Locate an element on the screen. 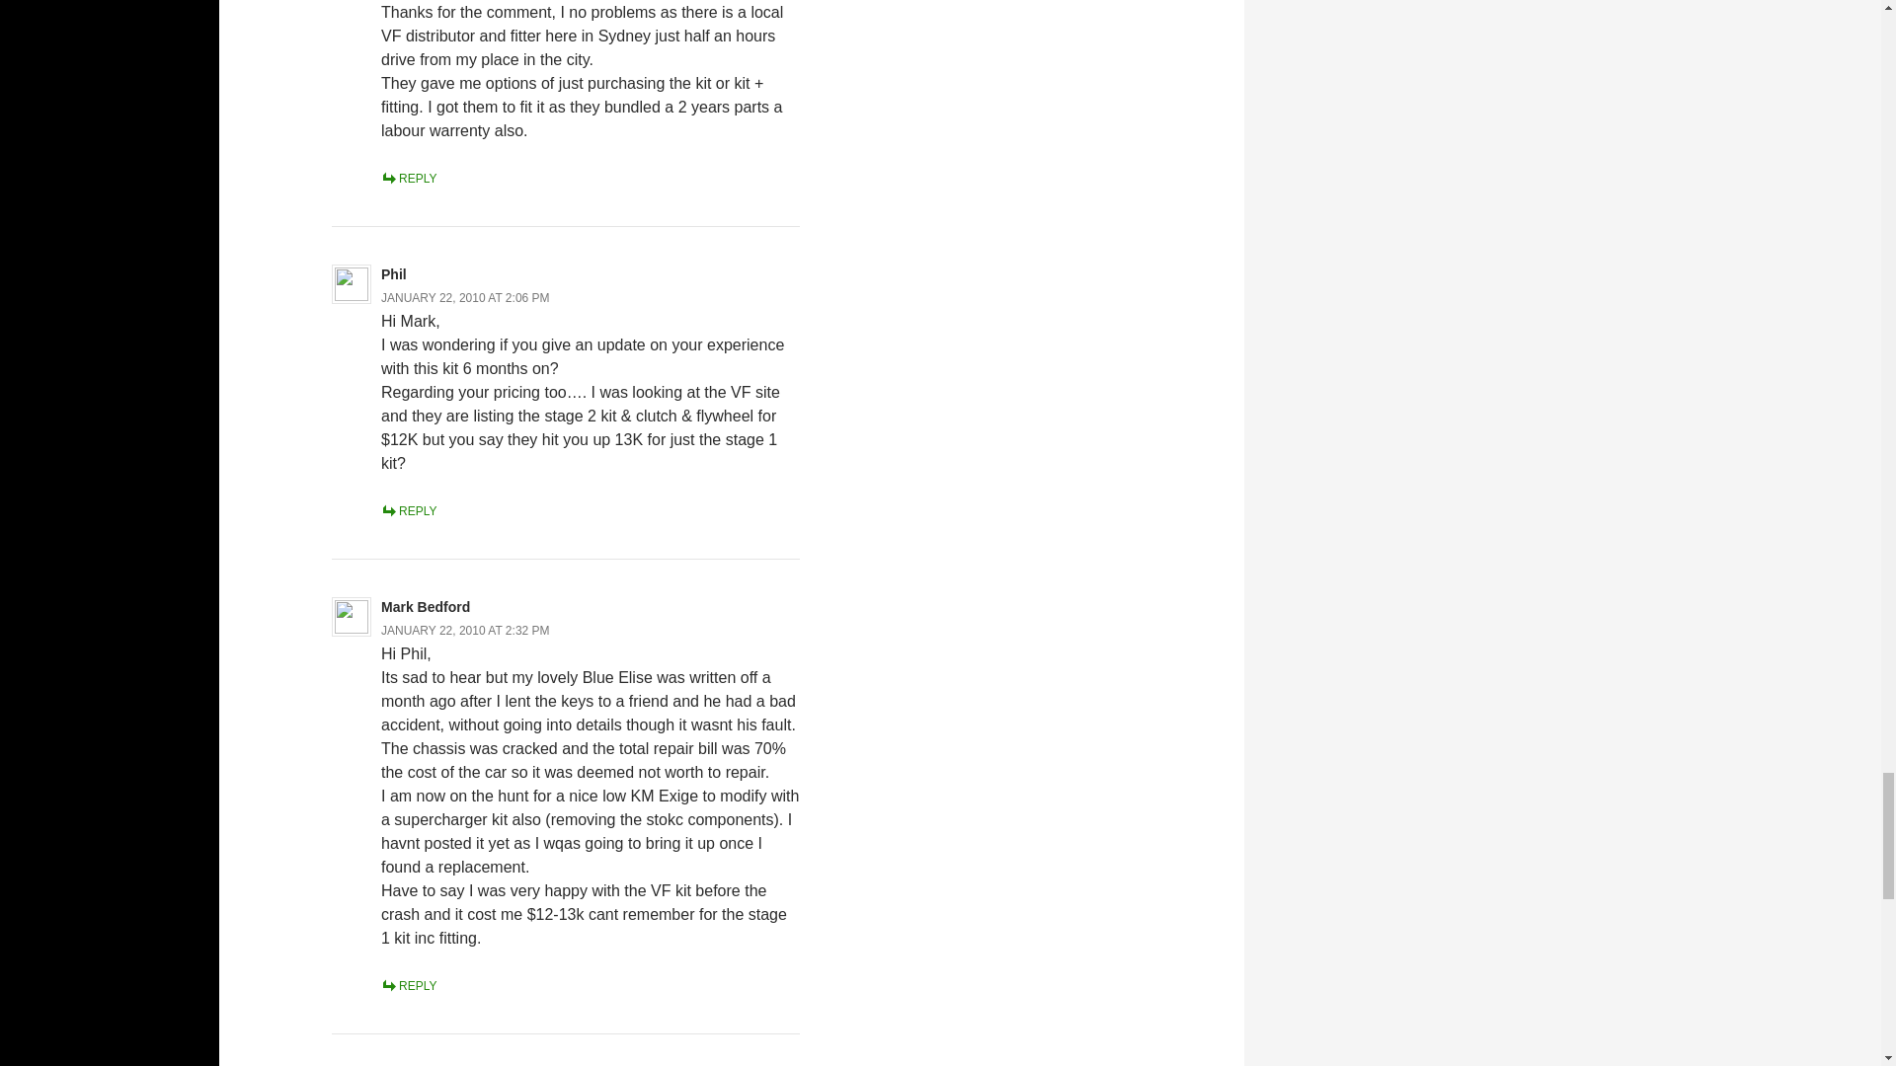 This screenshot has height=1066, width=1896. Mark Bedford is located at coordinates (425, 606).